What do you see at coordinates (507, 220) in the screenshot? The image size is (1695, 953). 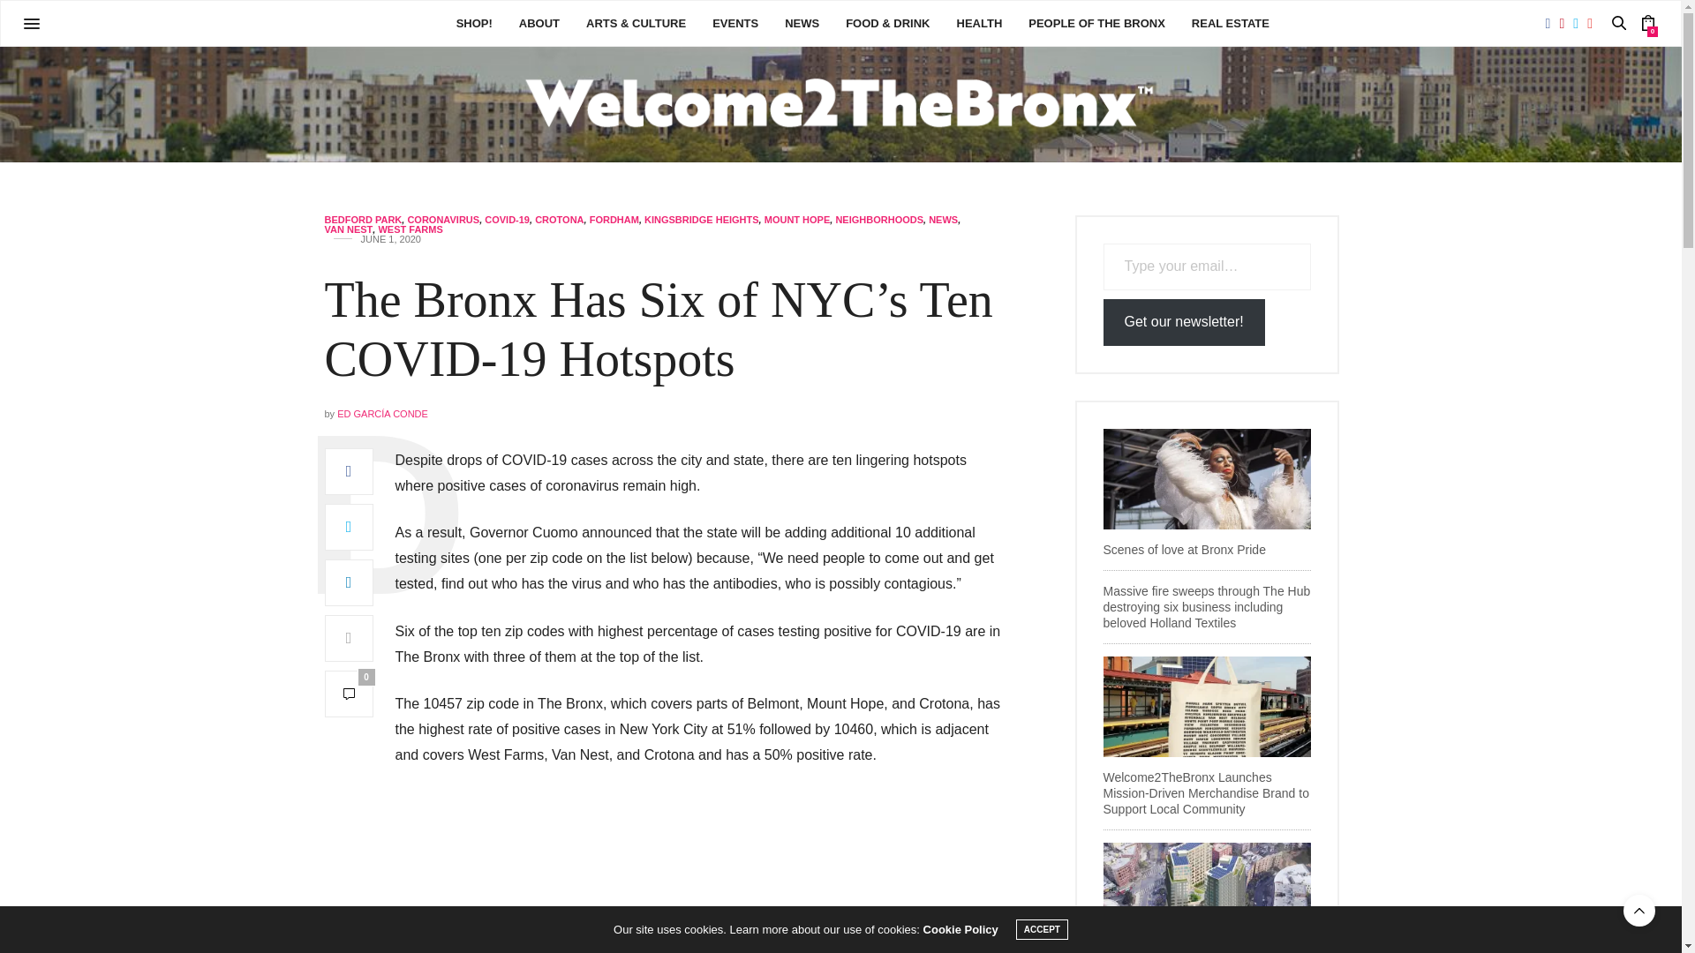 I see `COVID-19` at bounding box center [507, 220].